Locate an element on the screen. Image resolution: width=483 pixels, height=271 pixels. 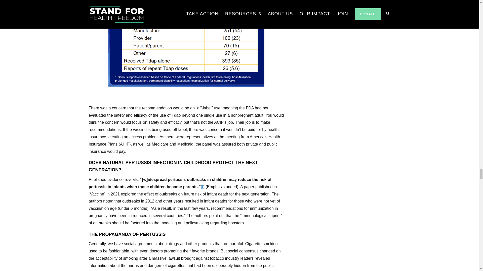
Screenshot 2023-07-19 at 10.19.55 PM is located at coordinates (186, 43).